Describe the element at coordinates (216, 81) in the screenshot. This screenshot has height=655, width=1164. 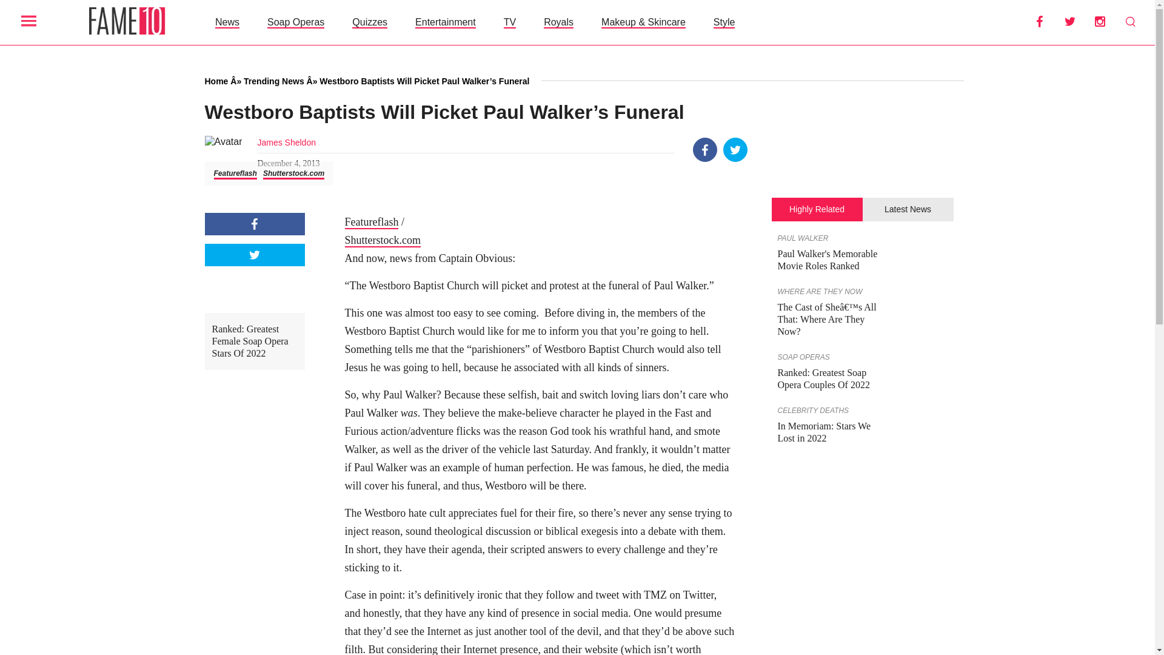
I see `Home` at that location.